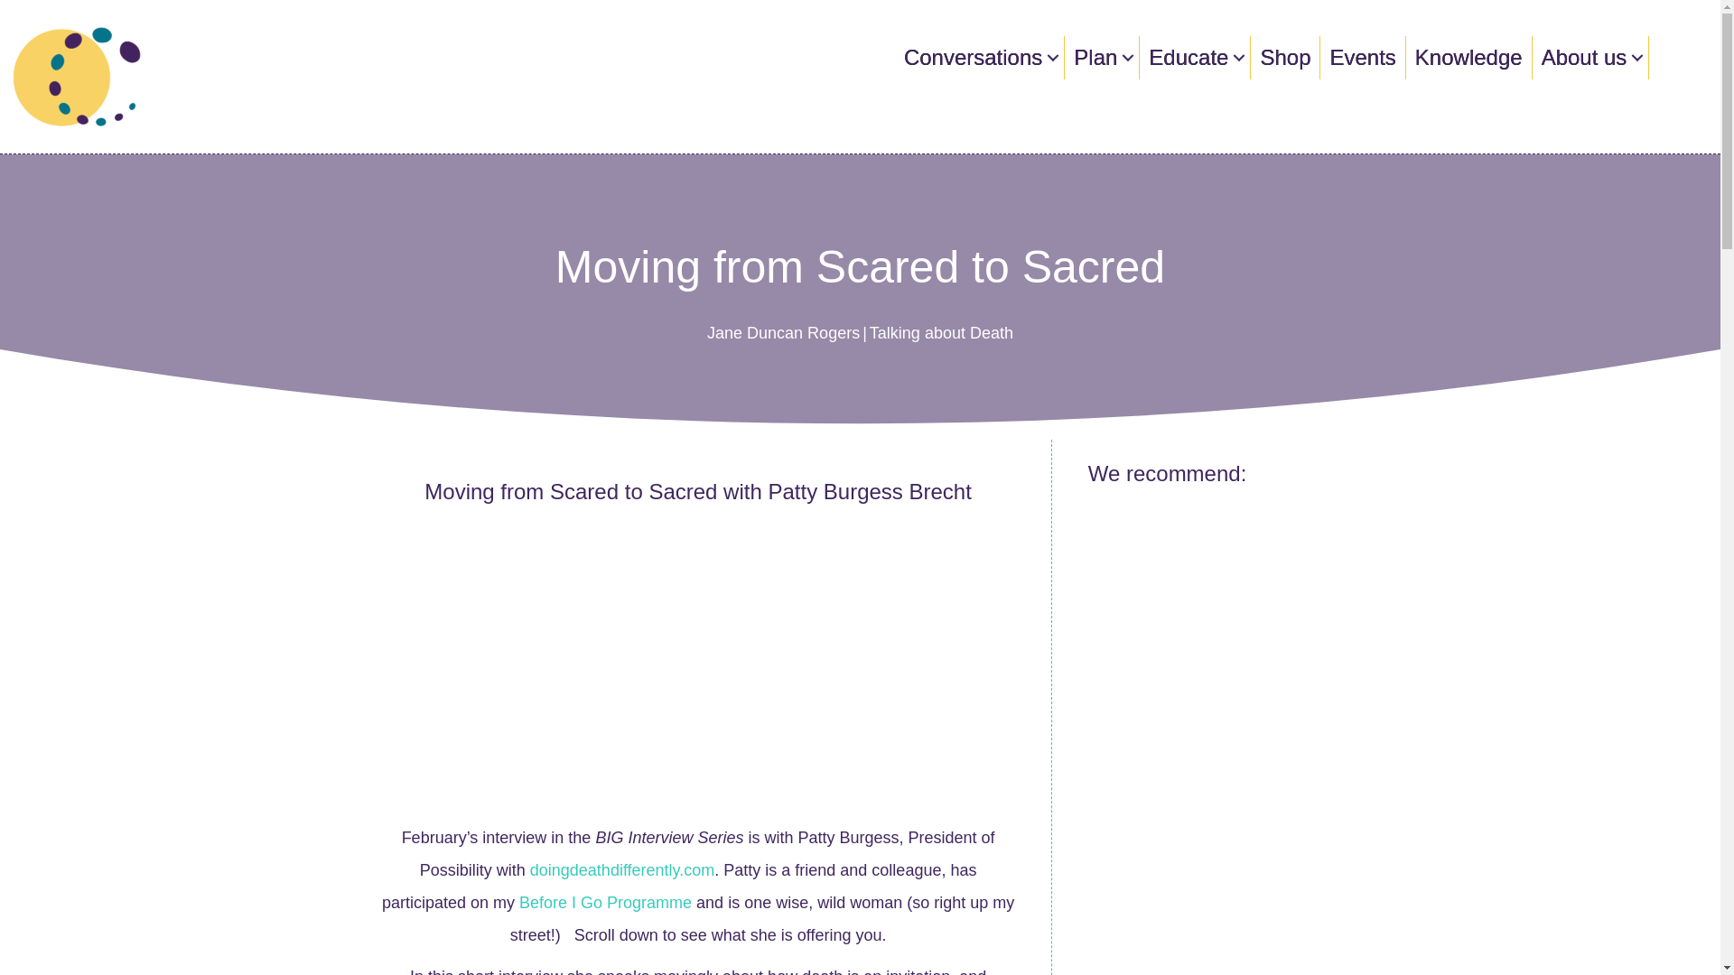 This screenshot has width=1734, height=975. Describe the element at coordinates (1284, 57) in the screenshot. I see `Shop` at that location.